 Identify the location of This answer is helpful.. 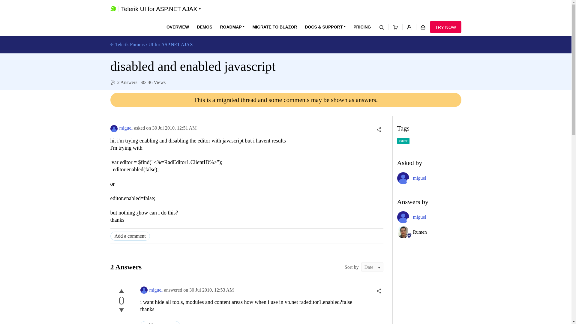
(121, 291).